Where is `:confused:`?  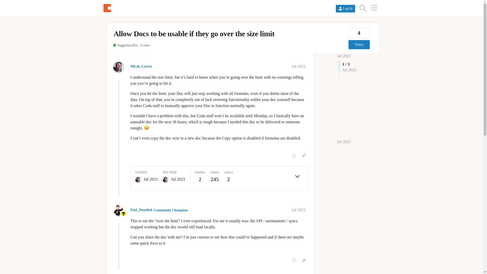 :confused: is located at coordinates (147, 127).